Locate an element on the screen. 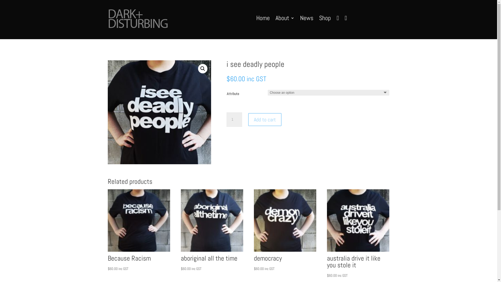 This screenshot has height=282, width=501. About is located at coordinates (285, 19).